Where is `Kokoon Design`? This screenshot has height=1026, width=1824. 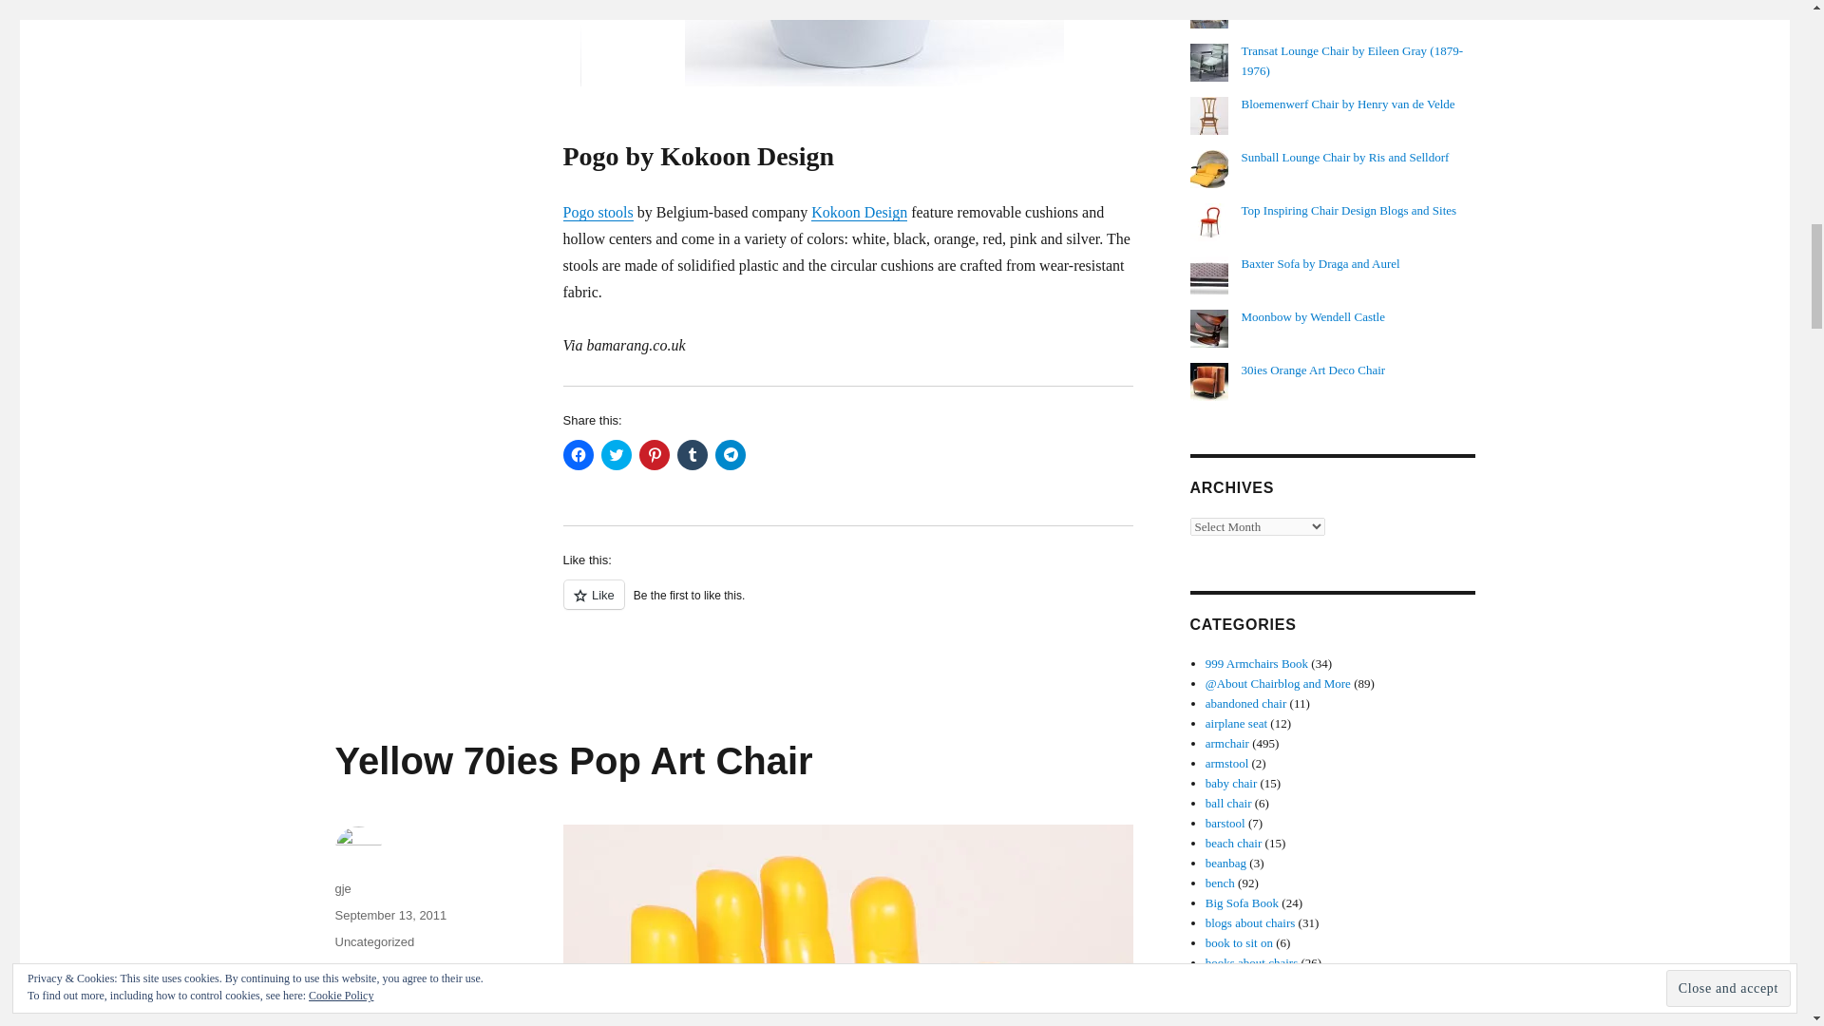
Kokoon Design is located at coordinates (859, 212).